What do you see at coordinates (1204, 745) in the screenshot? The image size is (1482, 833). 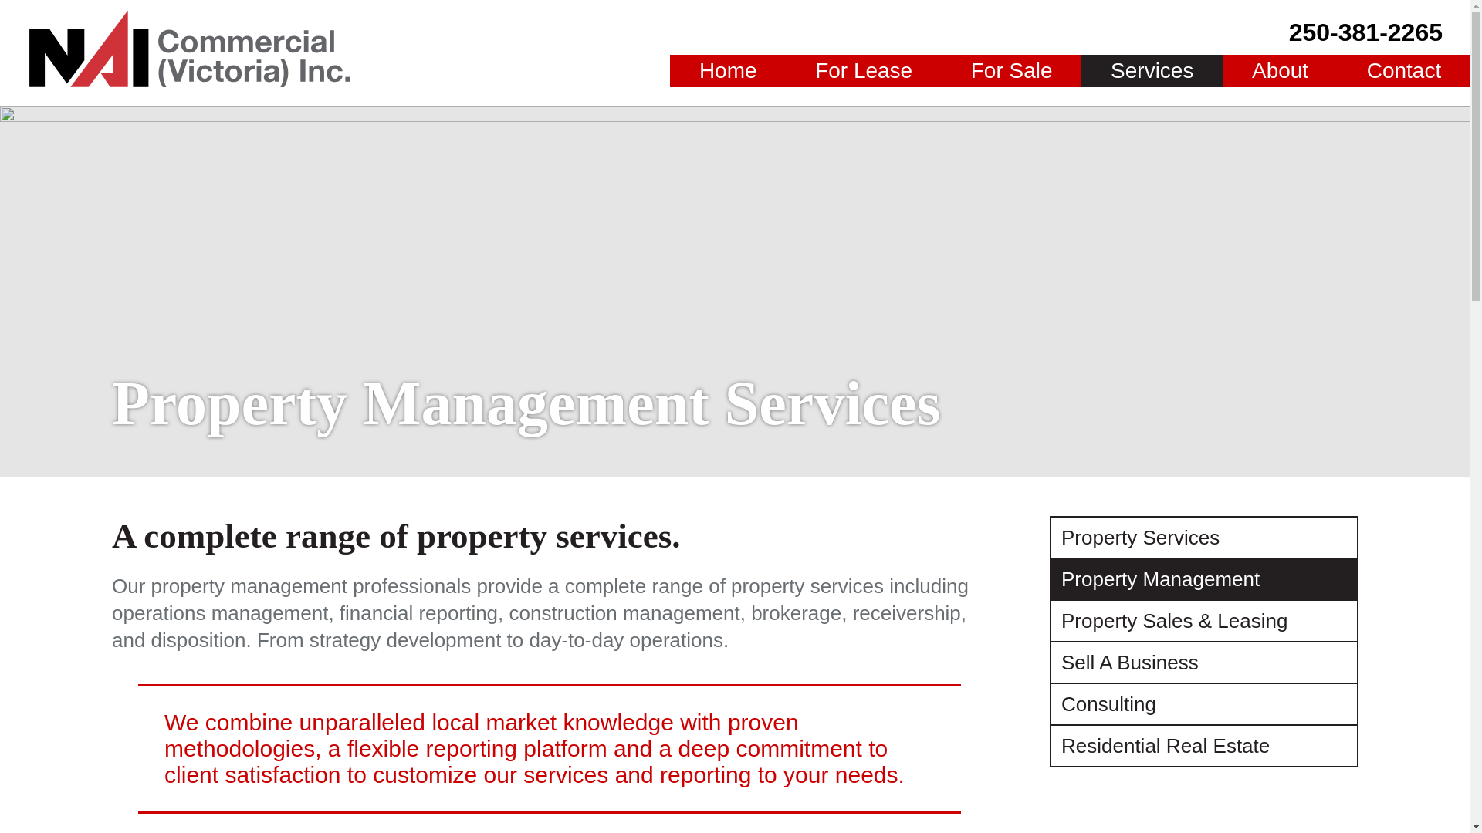 I see `Residential Real Estate` at bounding box center [1204, 745].